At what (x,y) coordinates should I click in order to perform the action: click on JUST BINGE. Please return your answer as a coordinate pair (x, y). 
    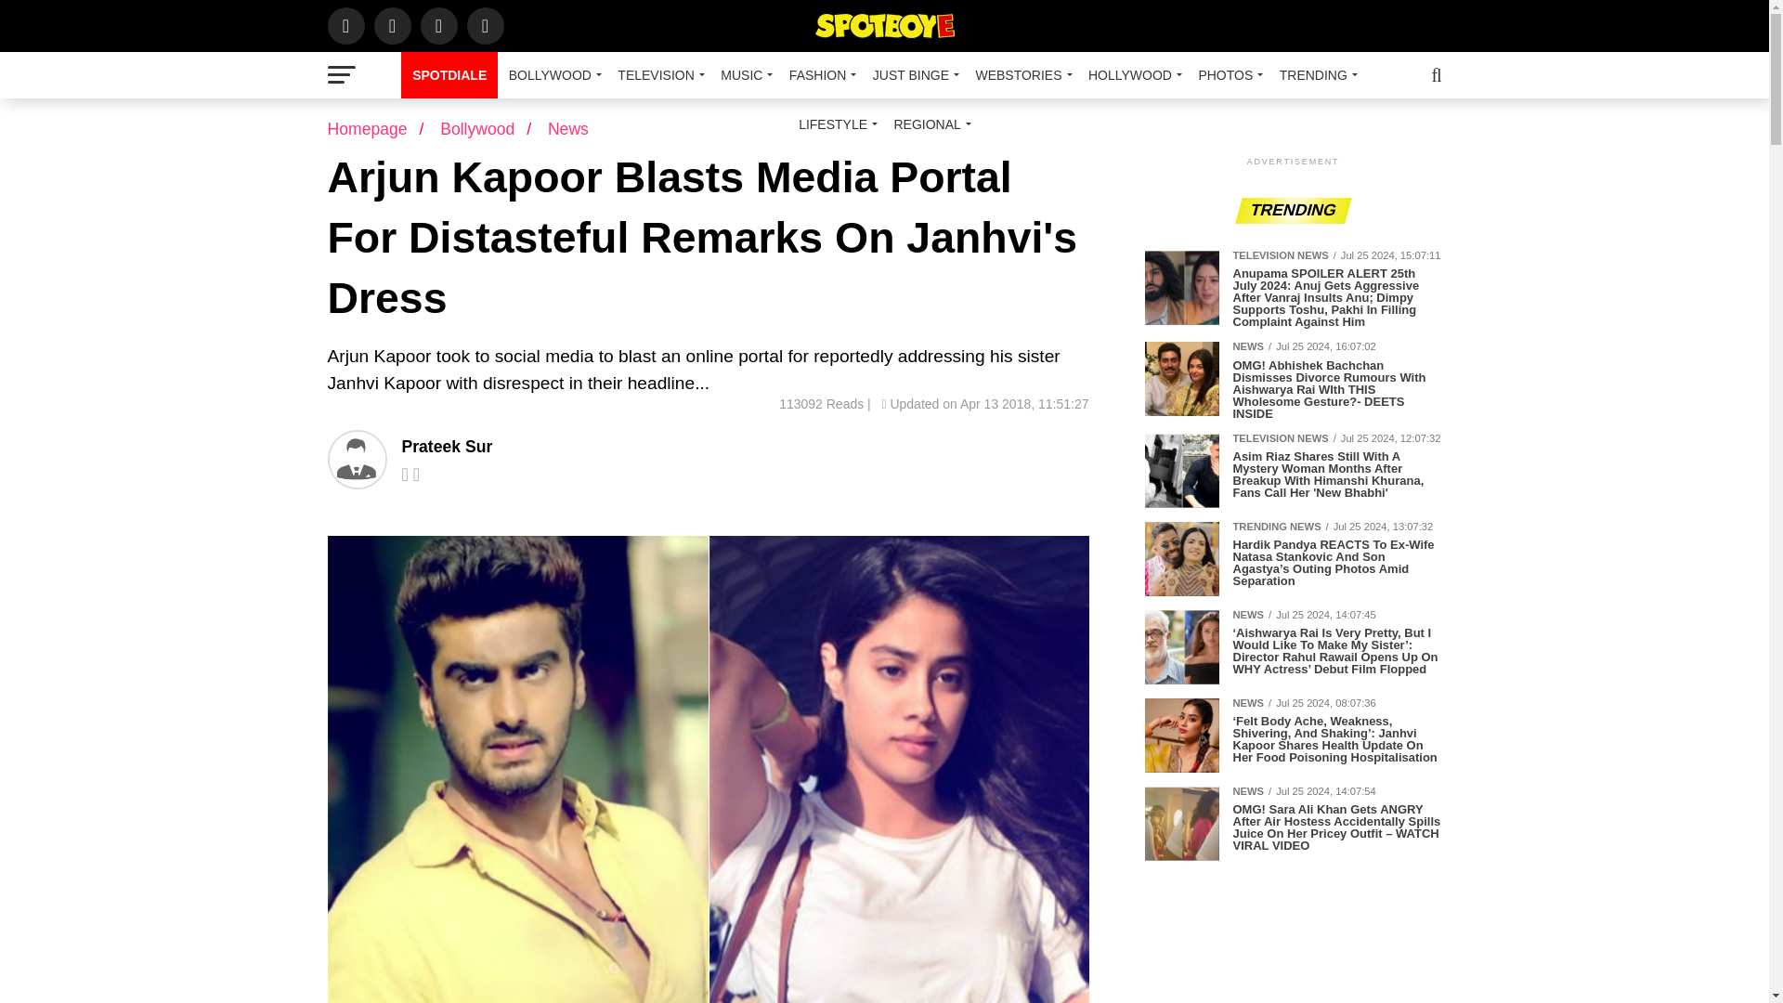
    Looking at the image, I should click on (912, 74).